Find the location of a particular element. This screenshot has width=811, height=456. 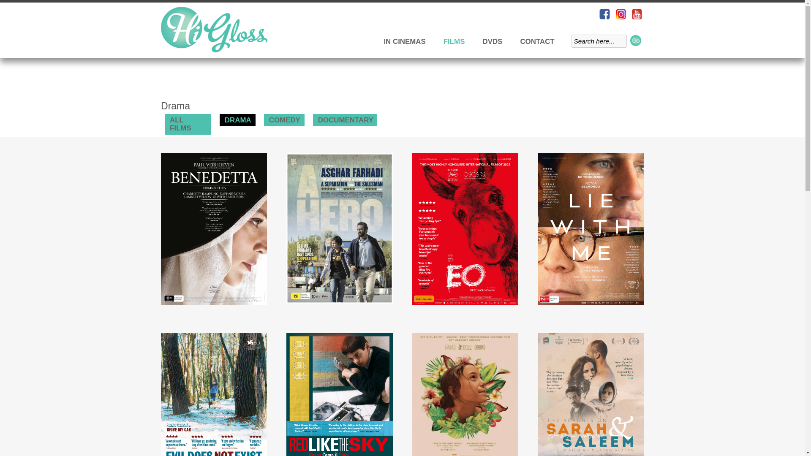

DOCUMENTARY is located at coordinates (345, 120).